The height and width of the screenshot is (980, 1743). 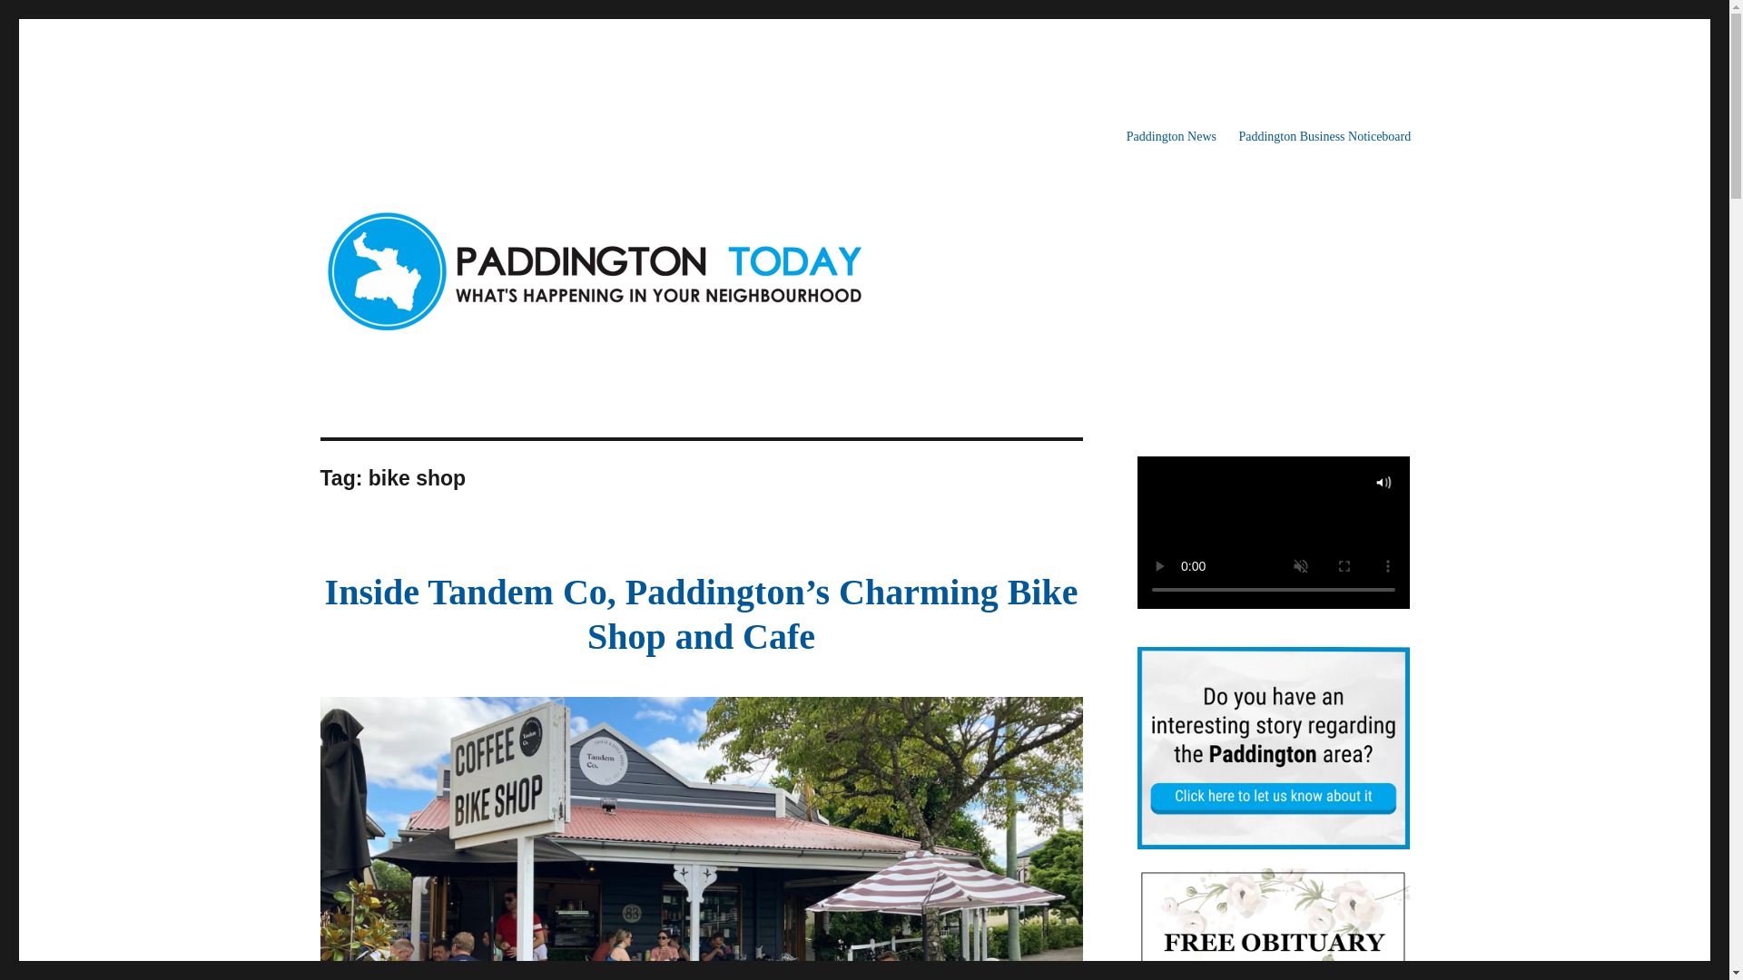 What do you see at coordinates (1171, 136) in the screenshot?
I see `Paddington News` at bounding box center [1171, 136].